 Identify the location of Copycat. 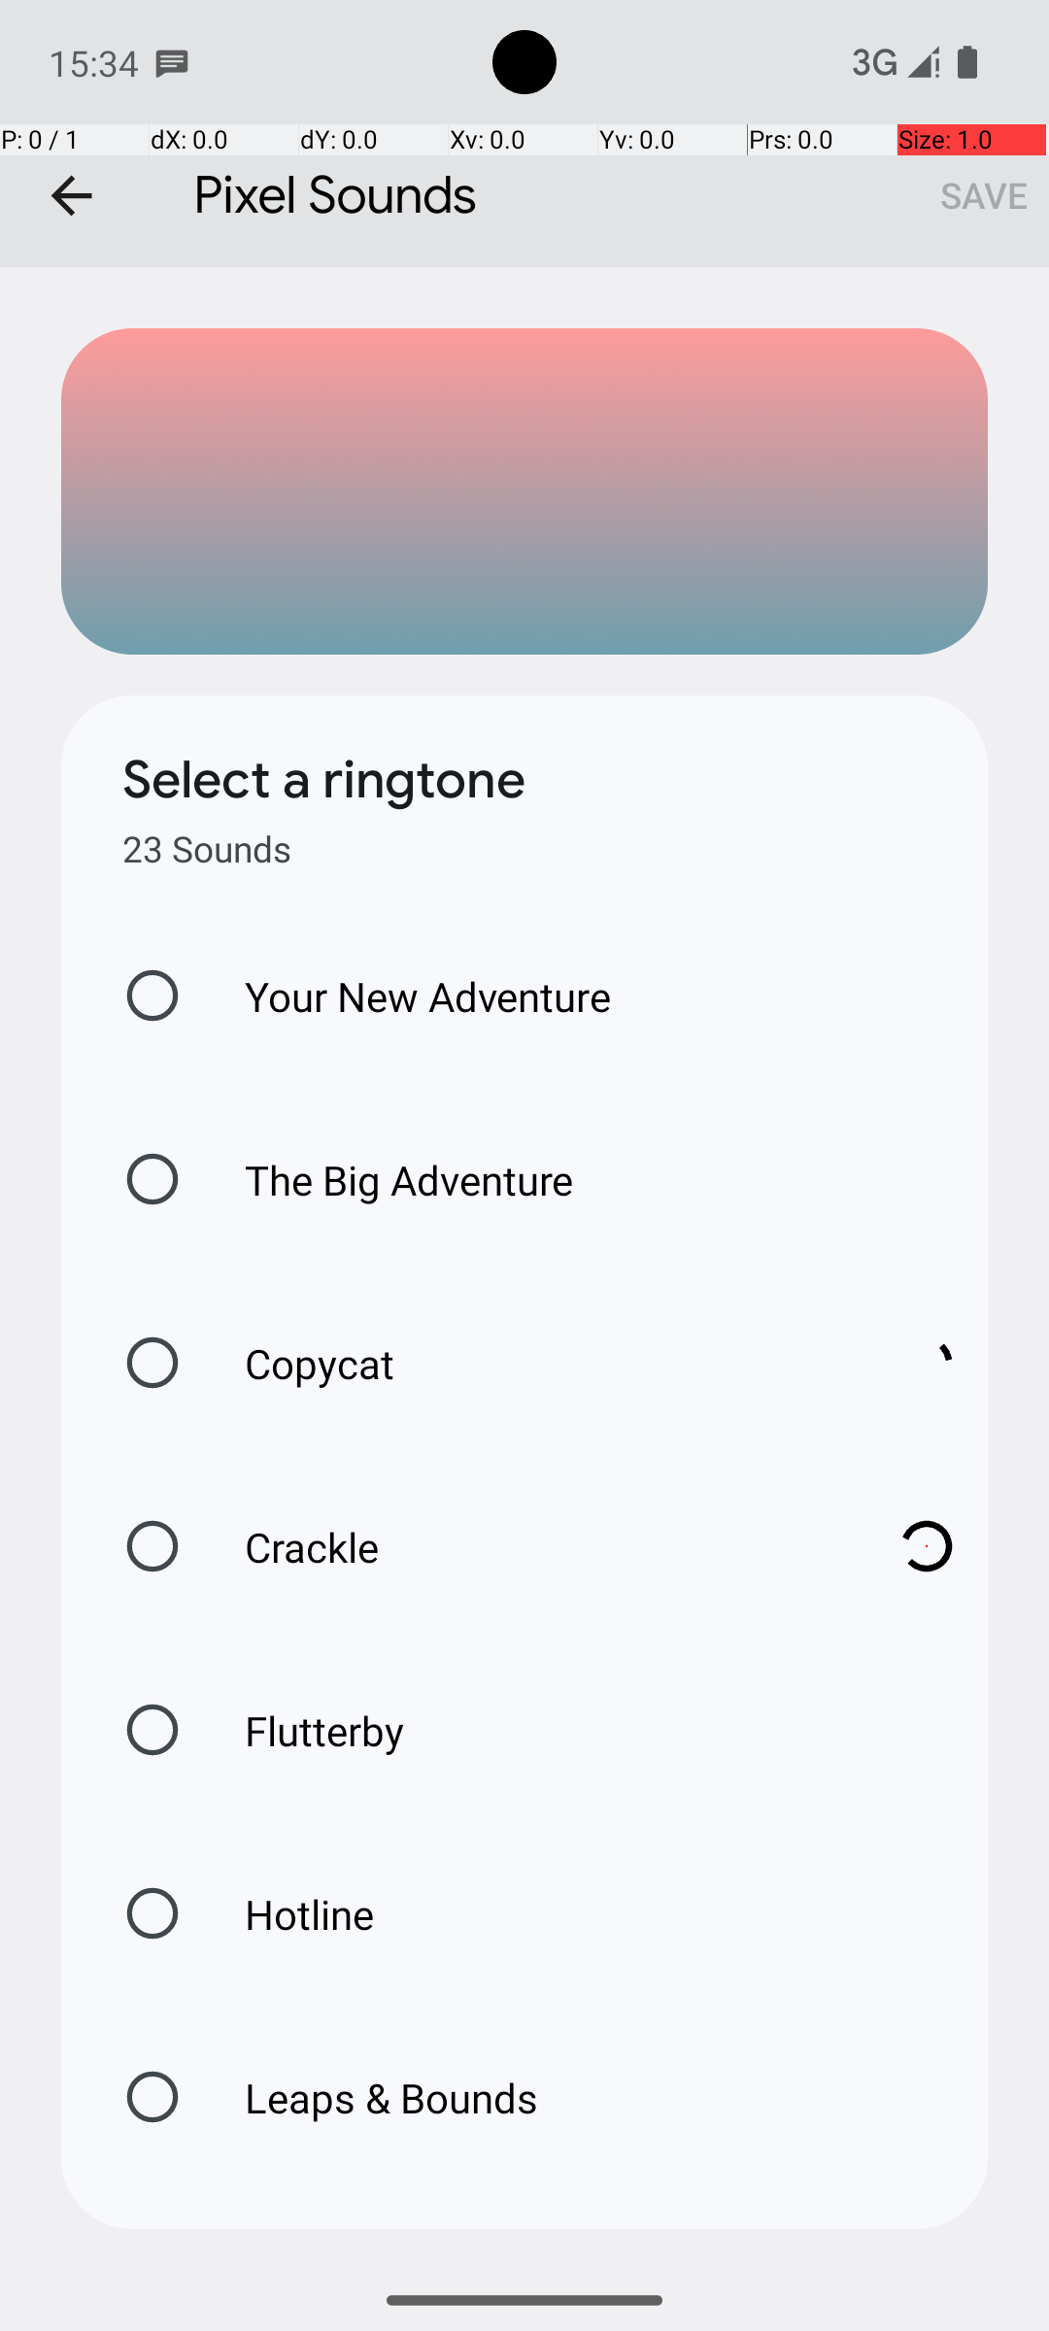
(534, 1364).